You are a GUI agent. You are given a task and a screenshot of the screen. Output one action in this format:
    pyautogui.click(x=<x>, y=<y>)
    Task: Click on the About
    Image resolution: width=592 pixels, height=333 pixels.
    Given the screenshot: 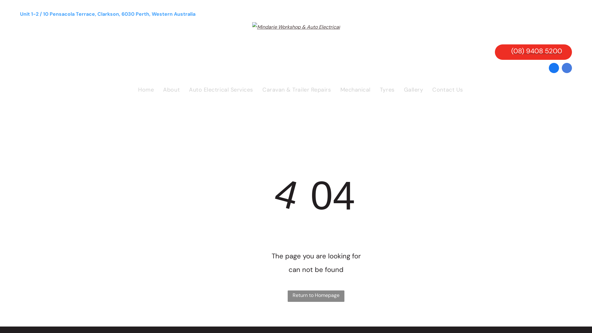 What is the action you would take?
    pyautogui.click(x=171, y=89)
    